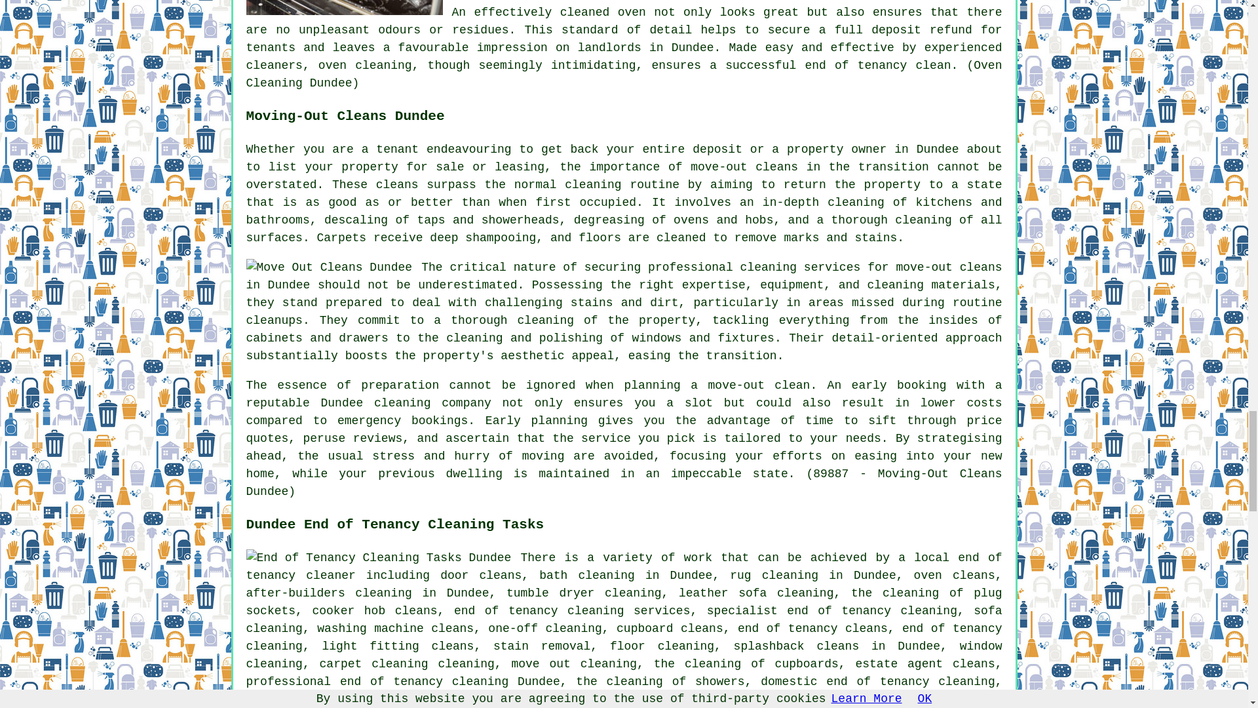 The image size is (1258, 708). I want to click on end of tenancy clean, so click(878, 66).